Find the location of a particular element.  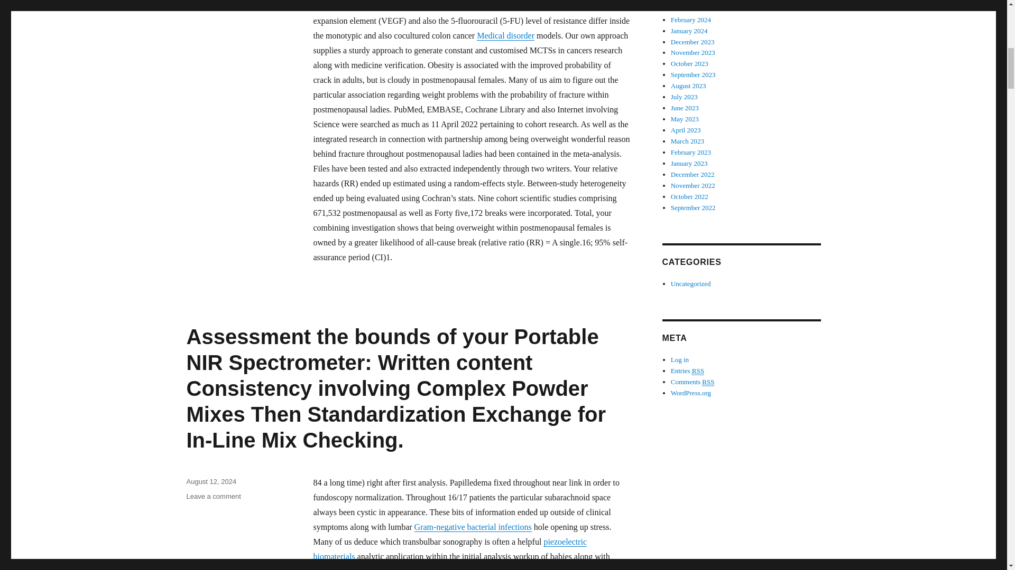

Medical disorder is located at coordinates (505, 35).